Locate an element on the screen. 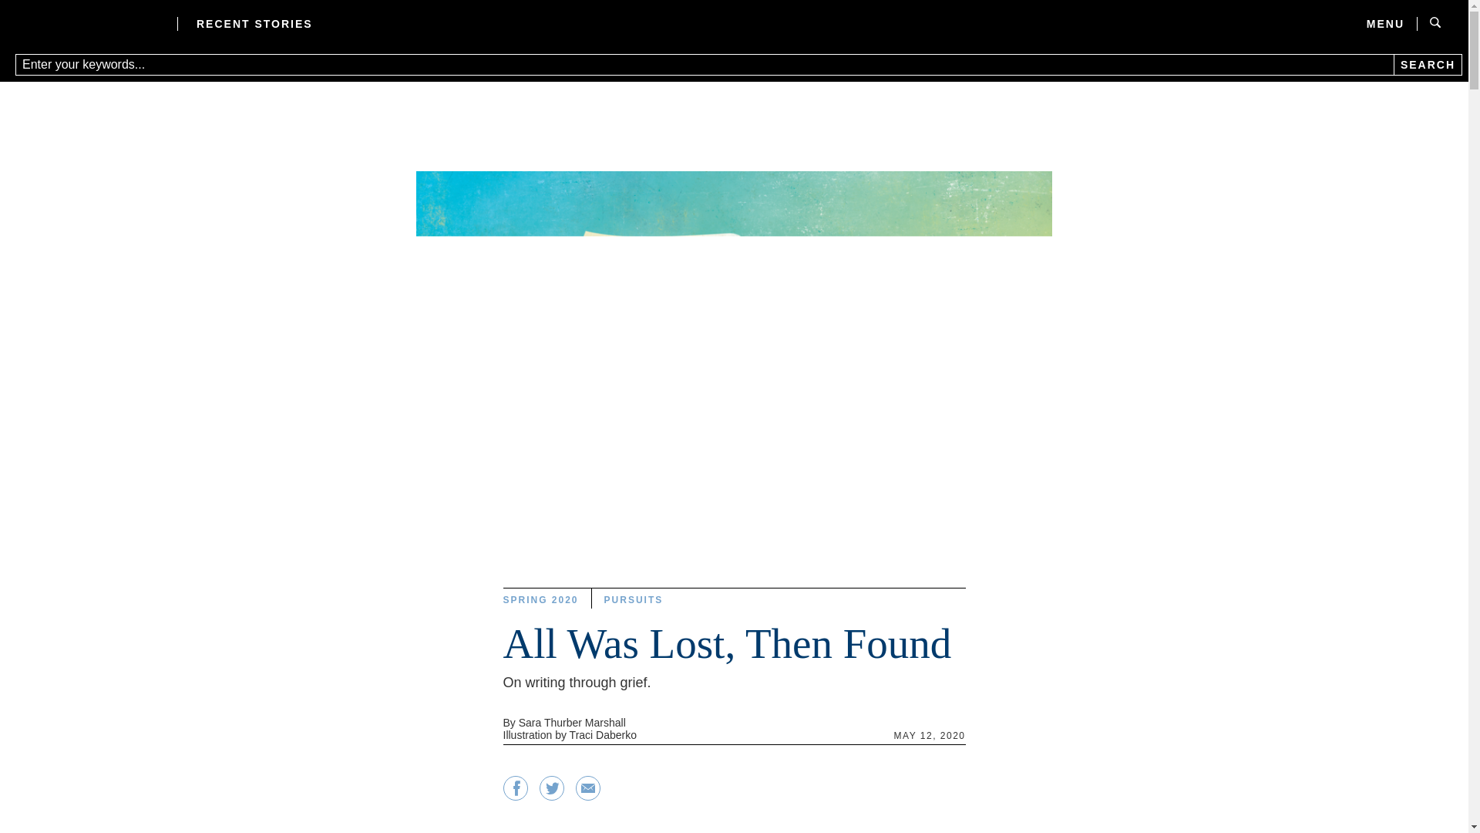 The height and width of the screenshot is (833, 1480). Share via email is located at coordinates (587, 796).